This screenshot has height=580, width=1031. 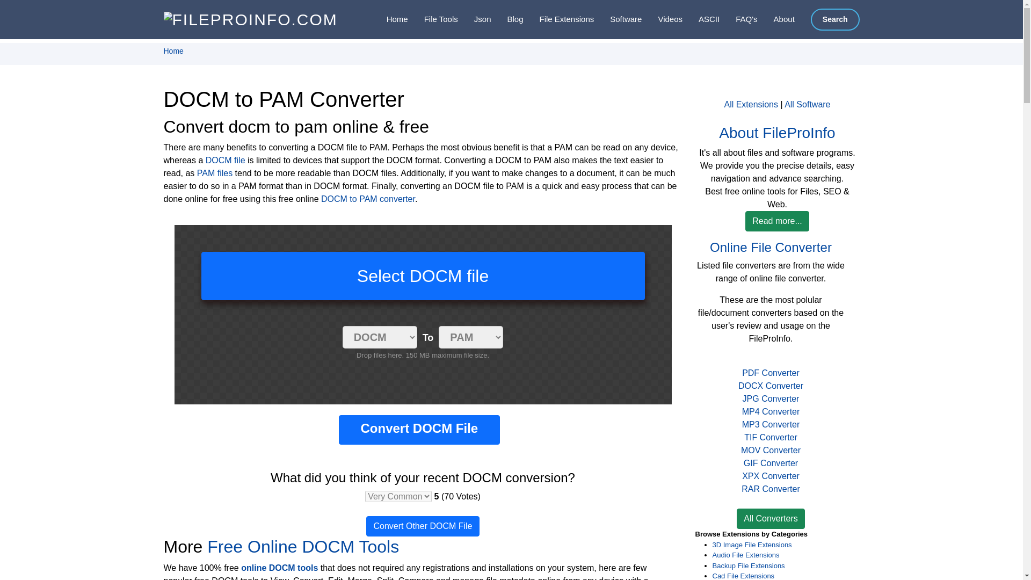 What do you see at coordinates (559, 19) in the screenshot?
I see `File extensions list` at bounding box center [559, 19].